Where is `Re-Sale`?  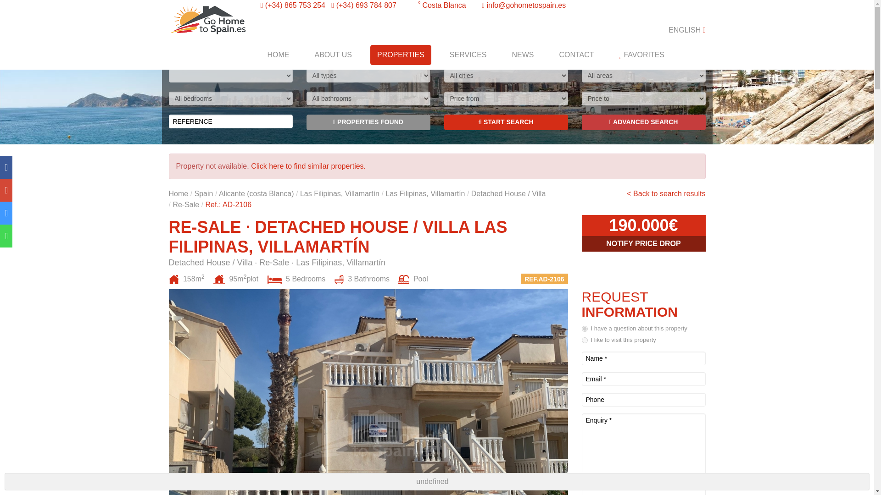
Re-Sale is located at coordinates (185, 204).